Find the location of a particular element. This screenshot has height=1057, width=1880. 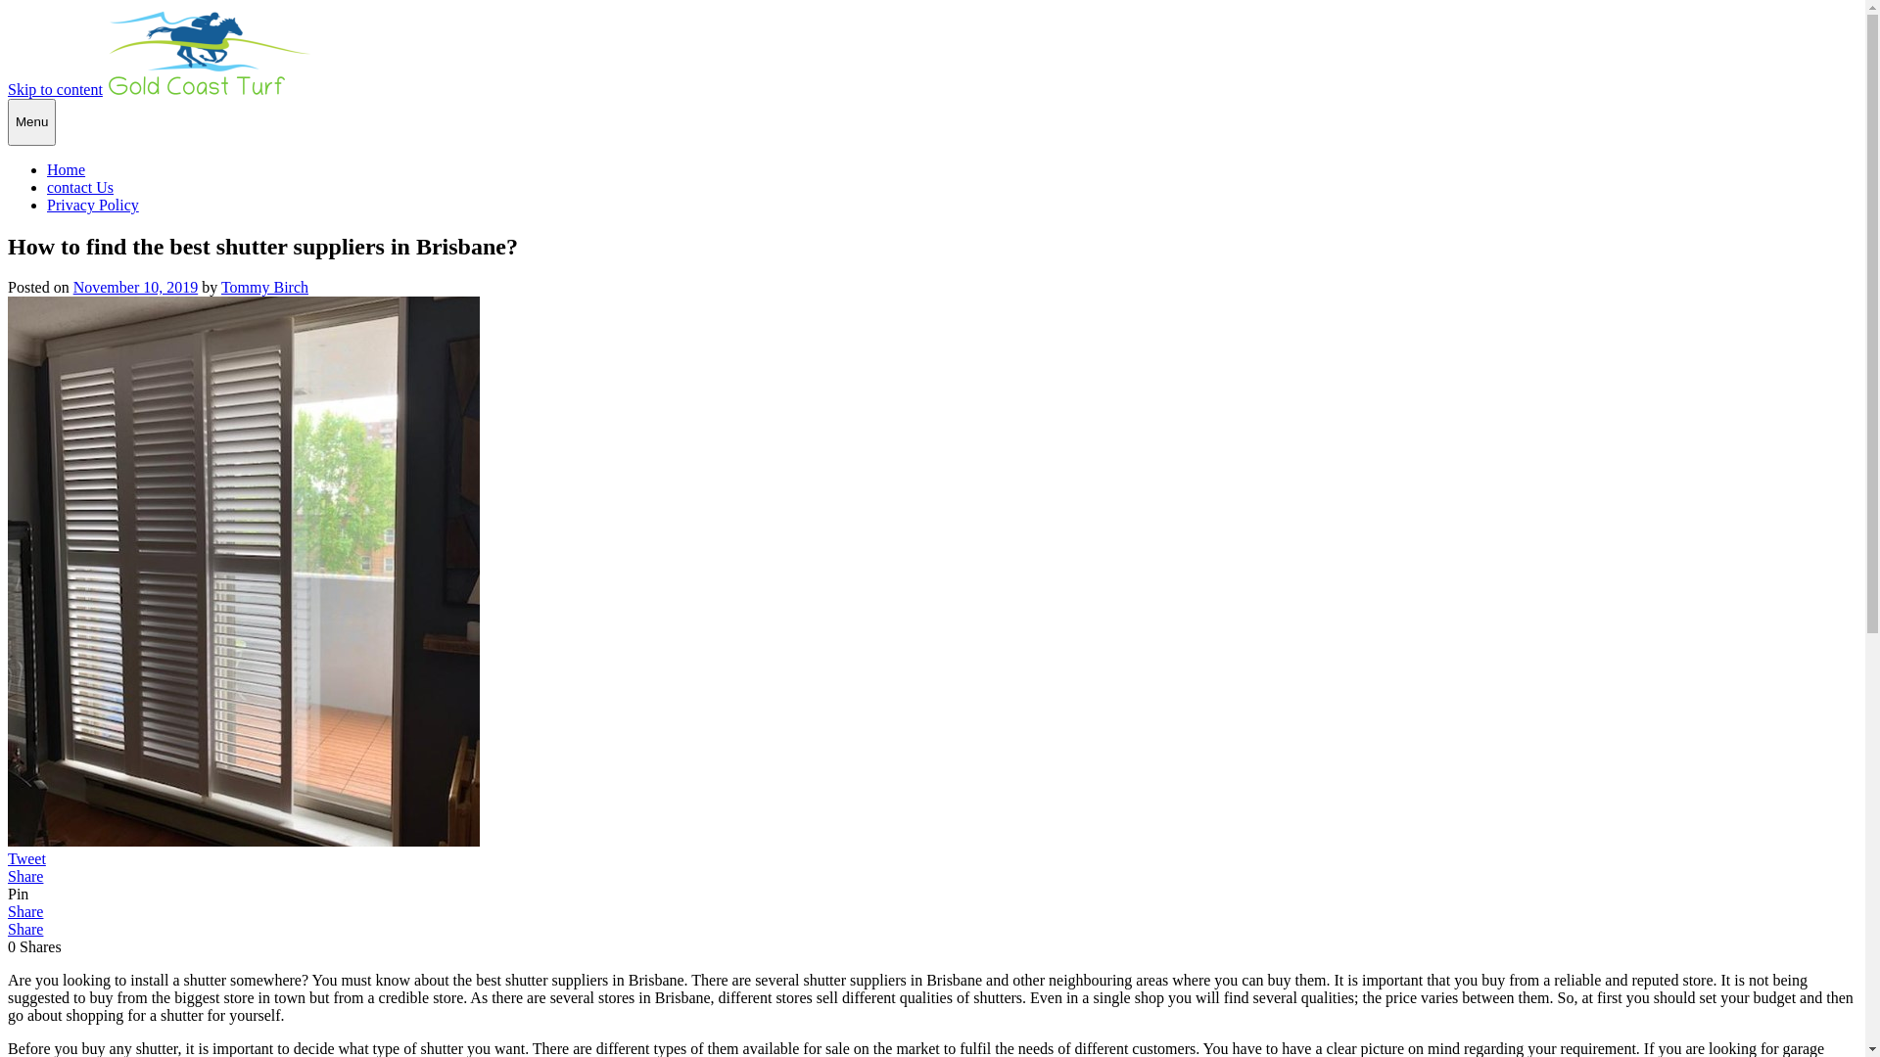

Gold Coast Turf is located at coordinates (59, 123).